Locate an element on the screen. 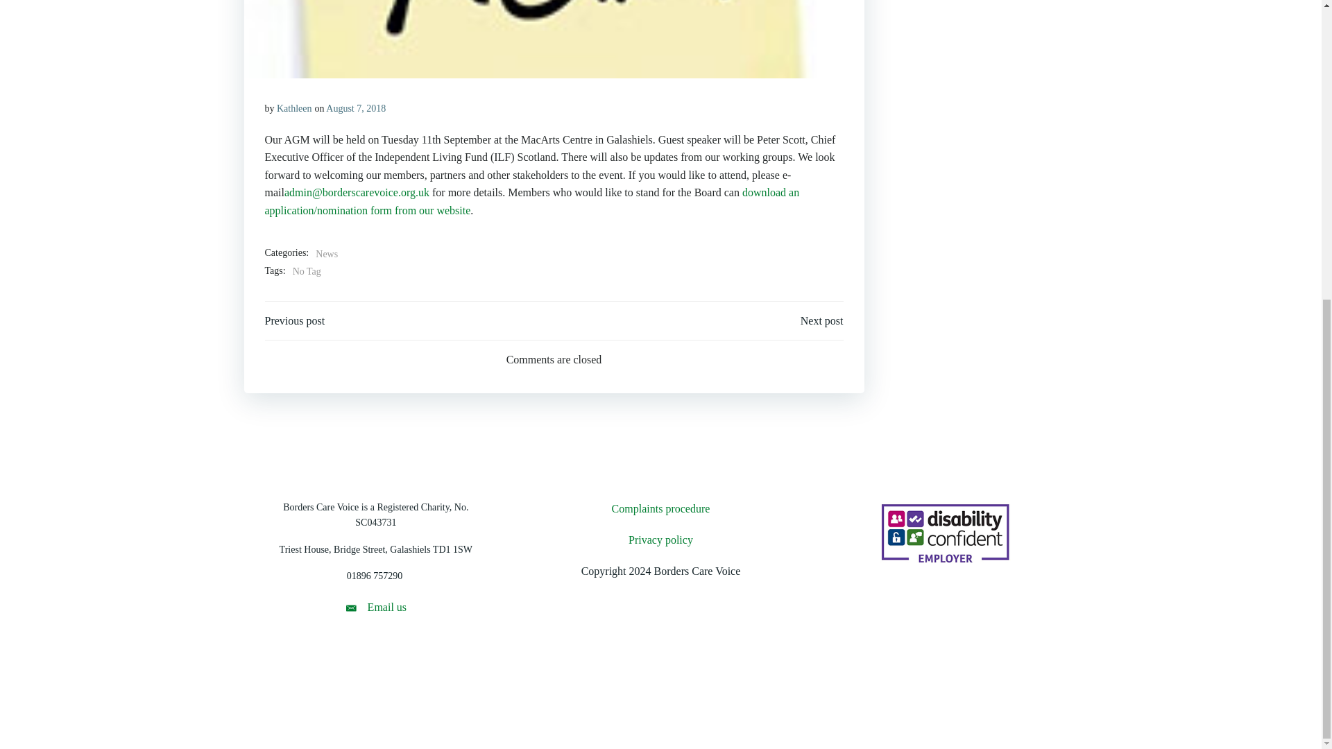  Email us is located at coordinates (375, 608).